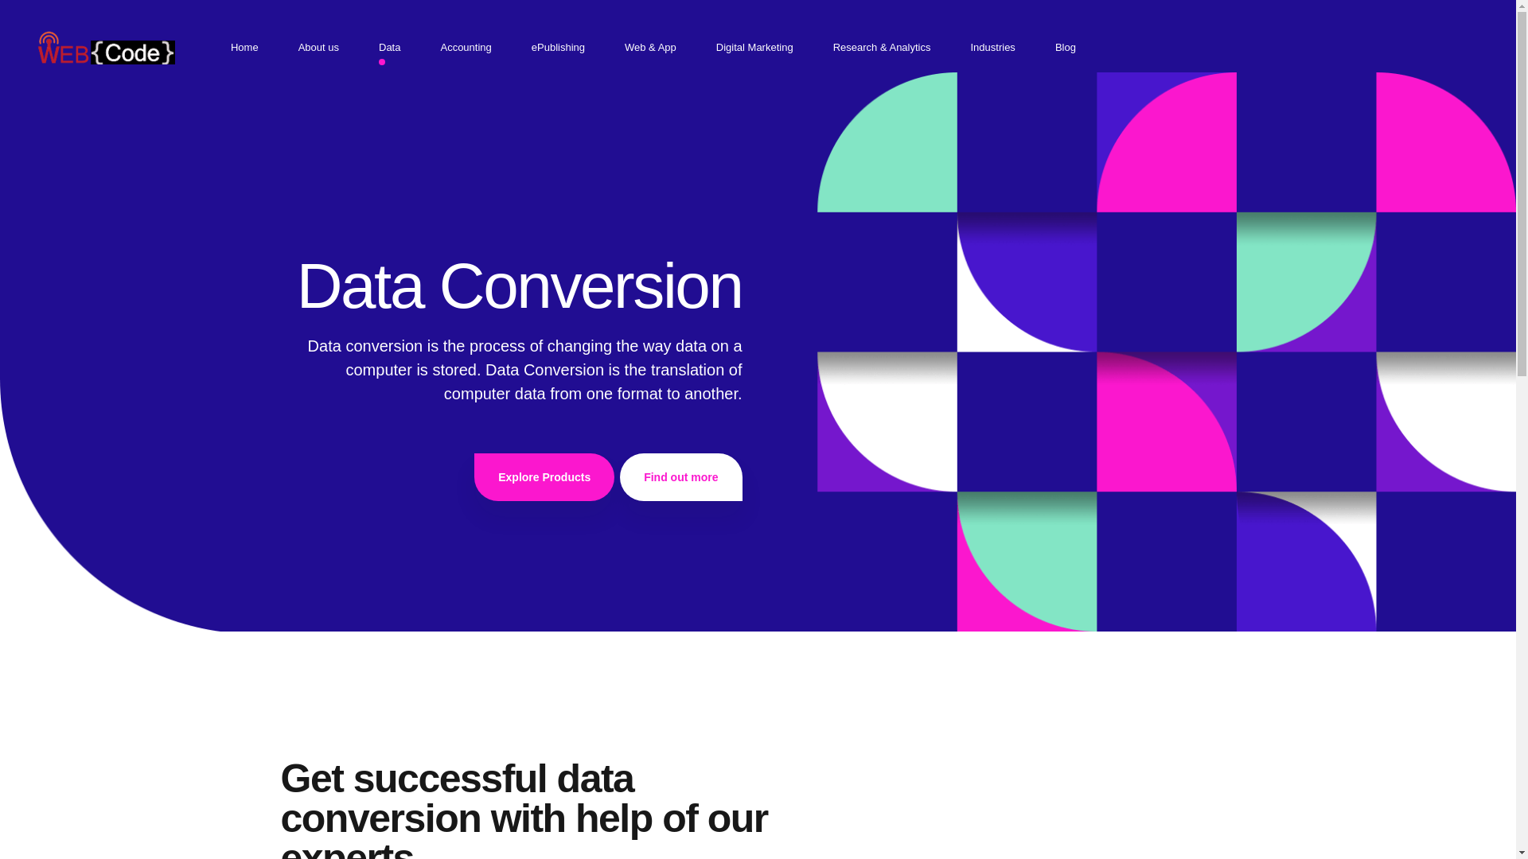 This screenshot has width=1528, height=859. I want to click on Find out more, so click(680, 477).